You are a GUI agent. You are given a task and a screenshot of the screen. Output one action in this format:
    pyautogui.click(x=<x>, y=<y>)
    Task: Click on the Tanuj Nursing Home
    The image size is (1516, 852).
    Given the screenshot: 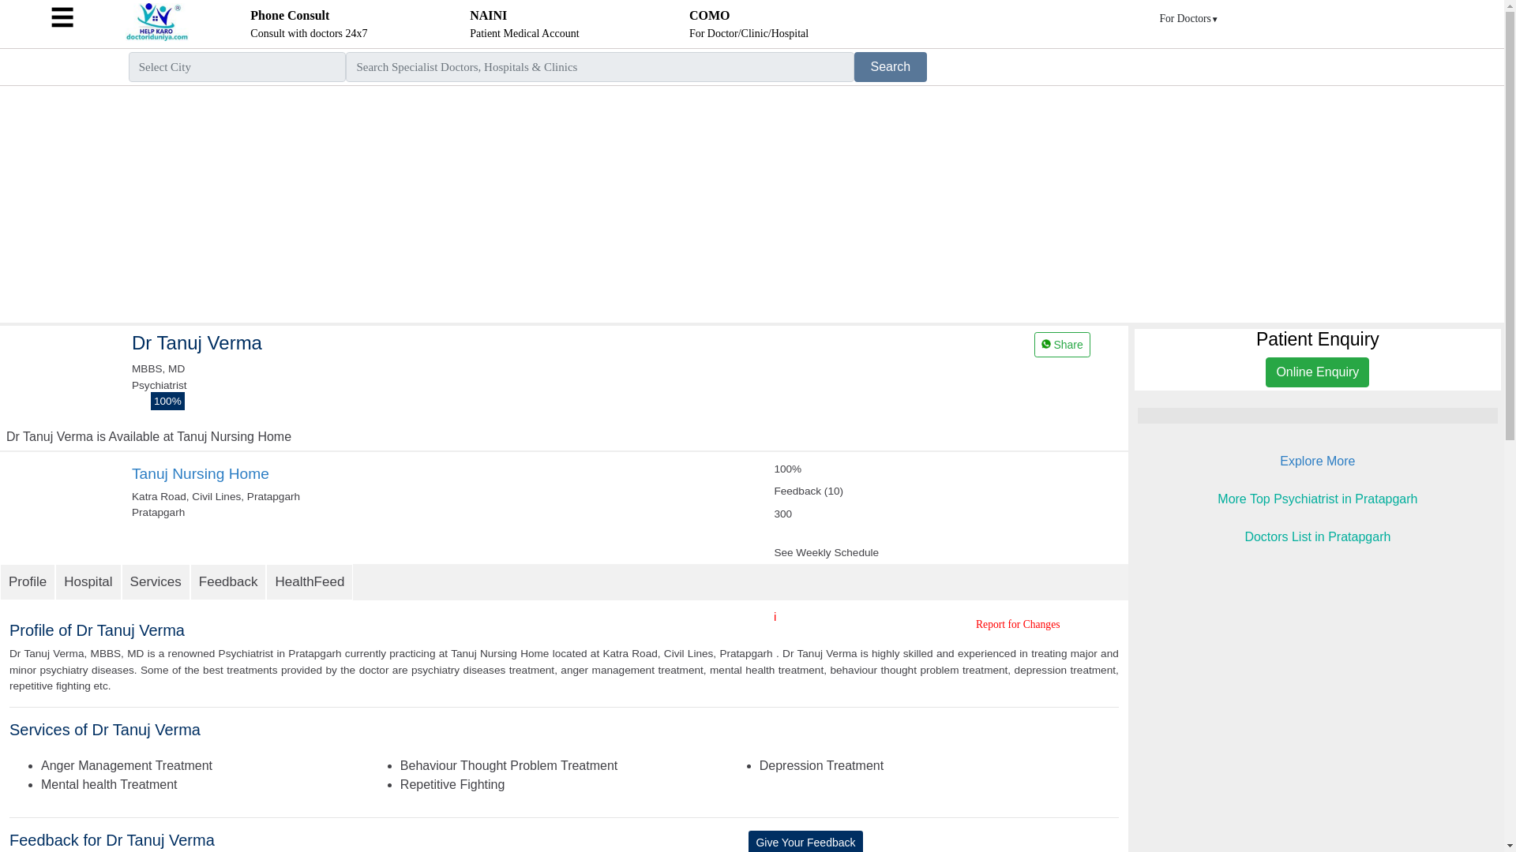 What is the action you would take?
    pyautogui.click(x=308, y=24)
    